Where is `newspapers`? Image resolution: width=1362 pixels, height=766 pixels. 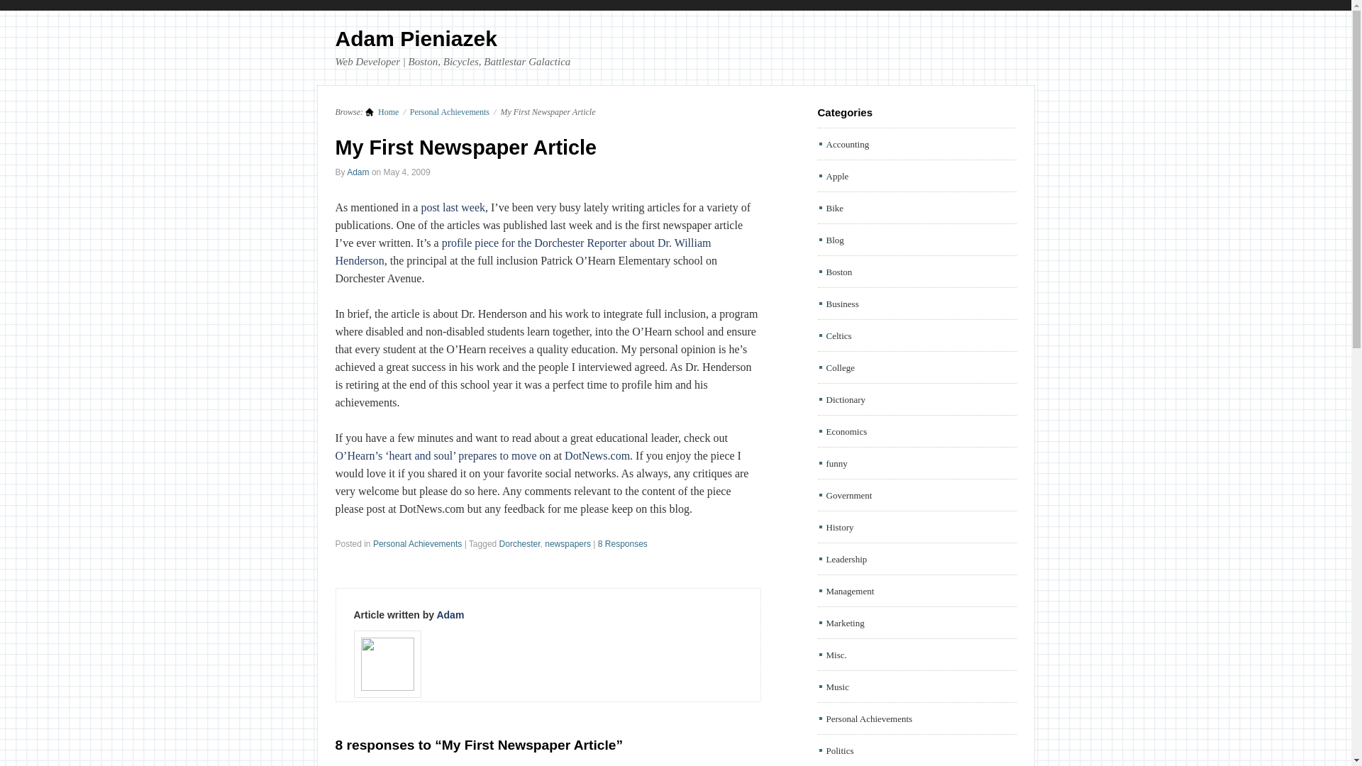 newspapers is located at coordinates (567, 544).